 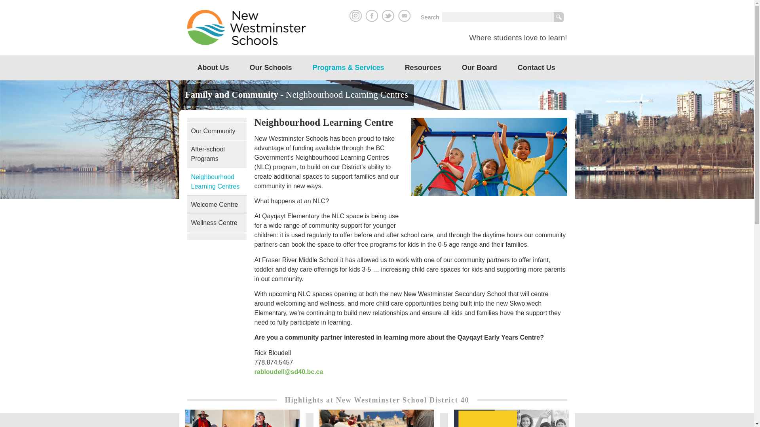 I want to click on Facebook, so click(x=371, y=16).